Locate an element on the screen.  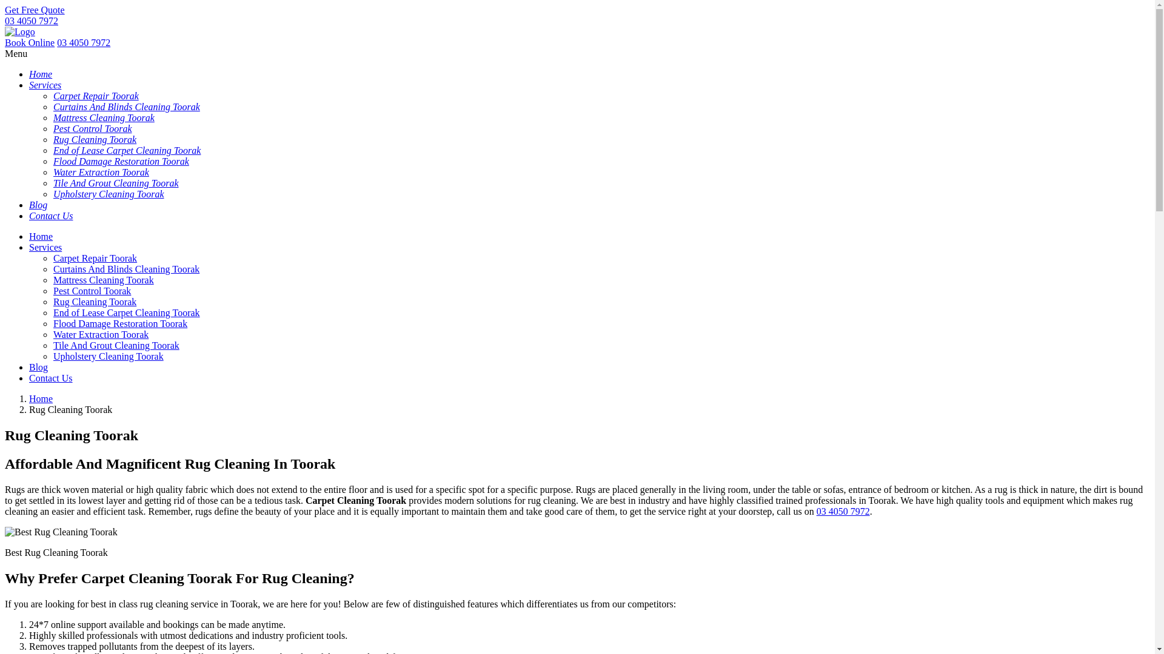
Rug Cleaning Toorak is located at coordinates (95, 302).